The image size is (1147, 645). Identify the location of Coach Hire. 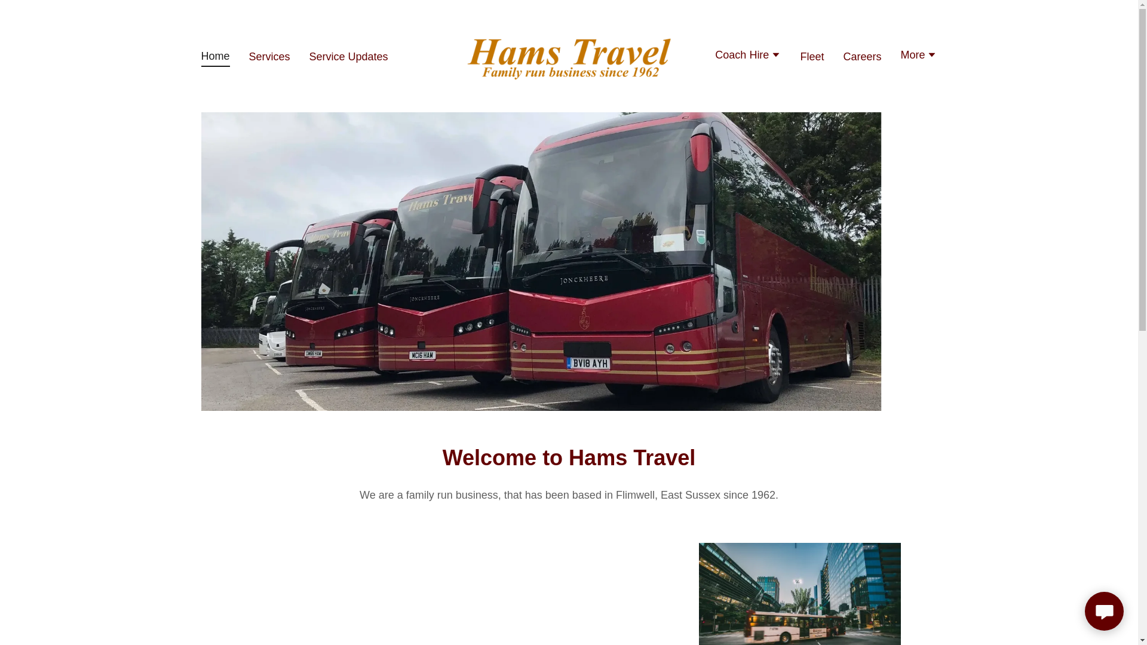
(748, 56).